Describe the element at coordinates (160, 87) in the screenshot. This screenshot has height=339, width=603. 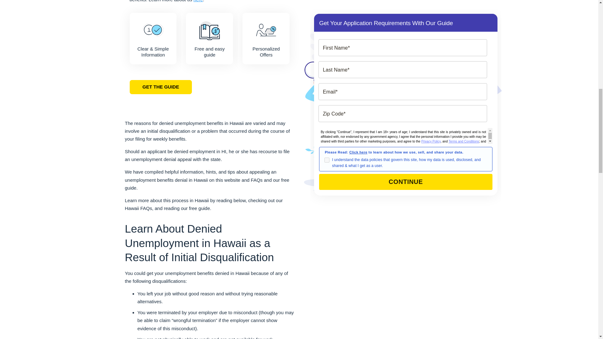
I see `GET THE GUIDE` at that location.